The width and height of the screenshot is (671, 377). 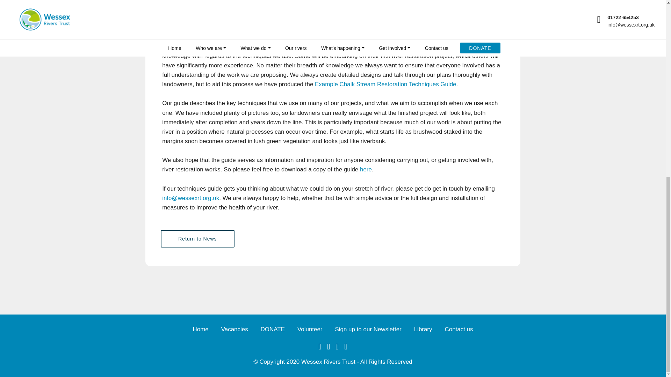 What do you see at coordinates (368, 329) in the screenshot?
I see `Sign up to our Newsletter` at bounding box center [368, 329].